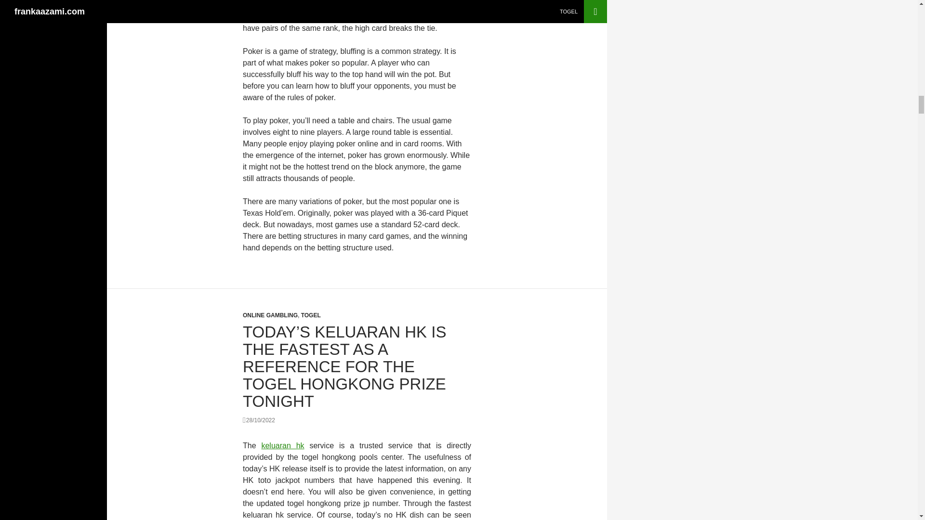  I want to click on TOGEL, so click(311, 315).